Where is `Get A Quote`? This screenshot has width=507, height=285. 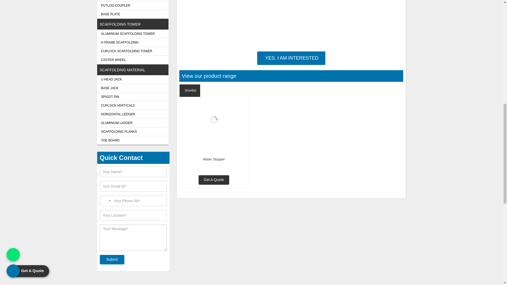 Get A Quote is located at coordinates (214, 180).